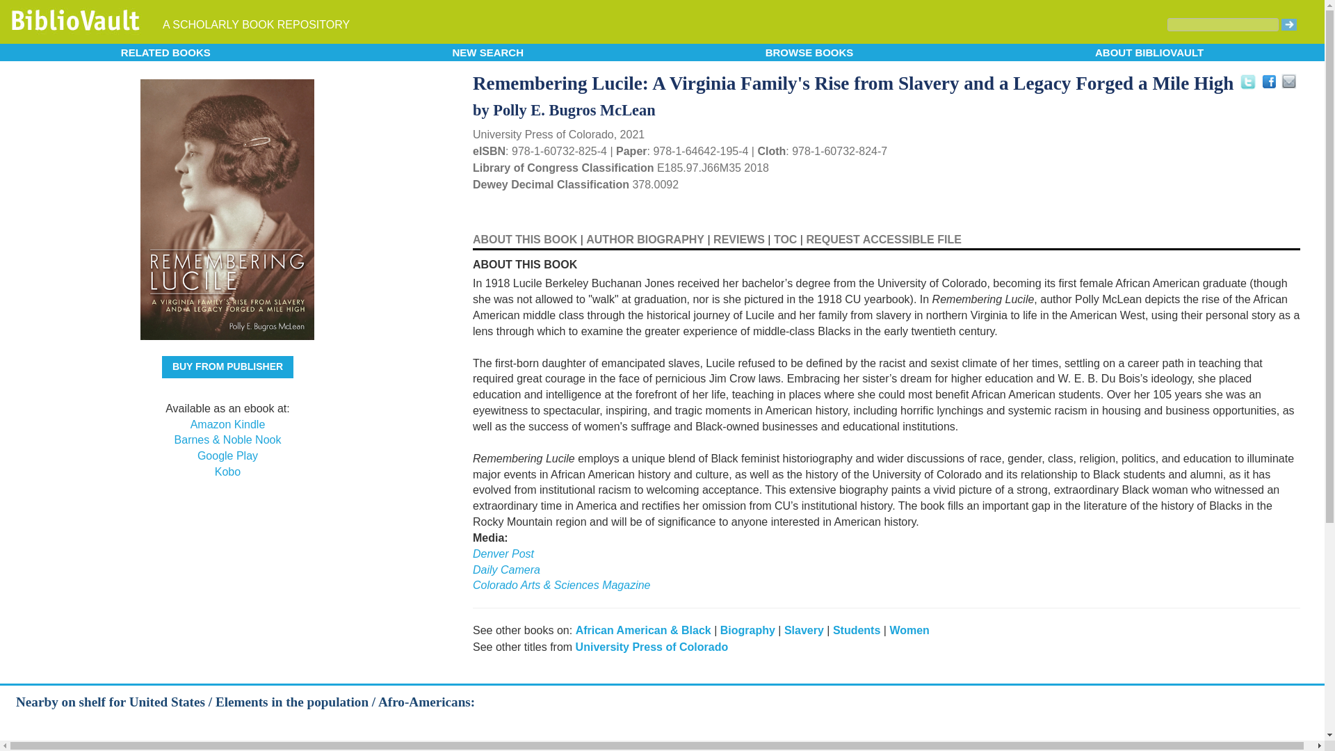 Image resolution: width=1335 pixels, height=751 pixels. What do you see at coordinates (227, 471) in the screenshot?
I see `Kobo` at bounding box center [227, 471].